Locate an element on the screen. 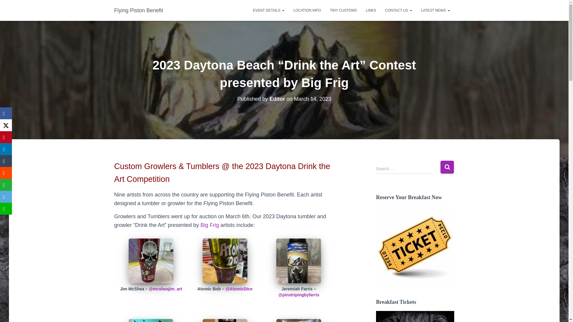 The image size is (573, 322). Location Info is located at coordinates (307, 10).